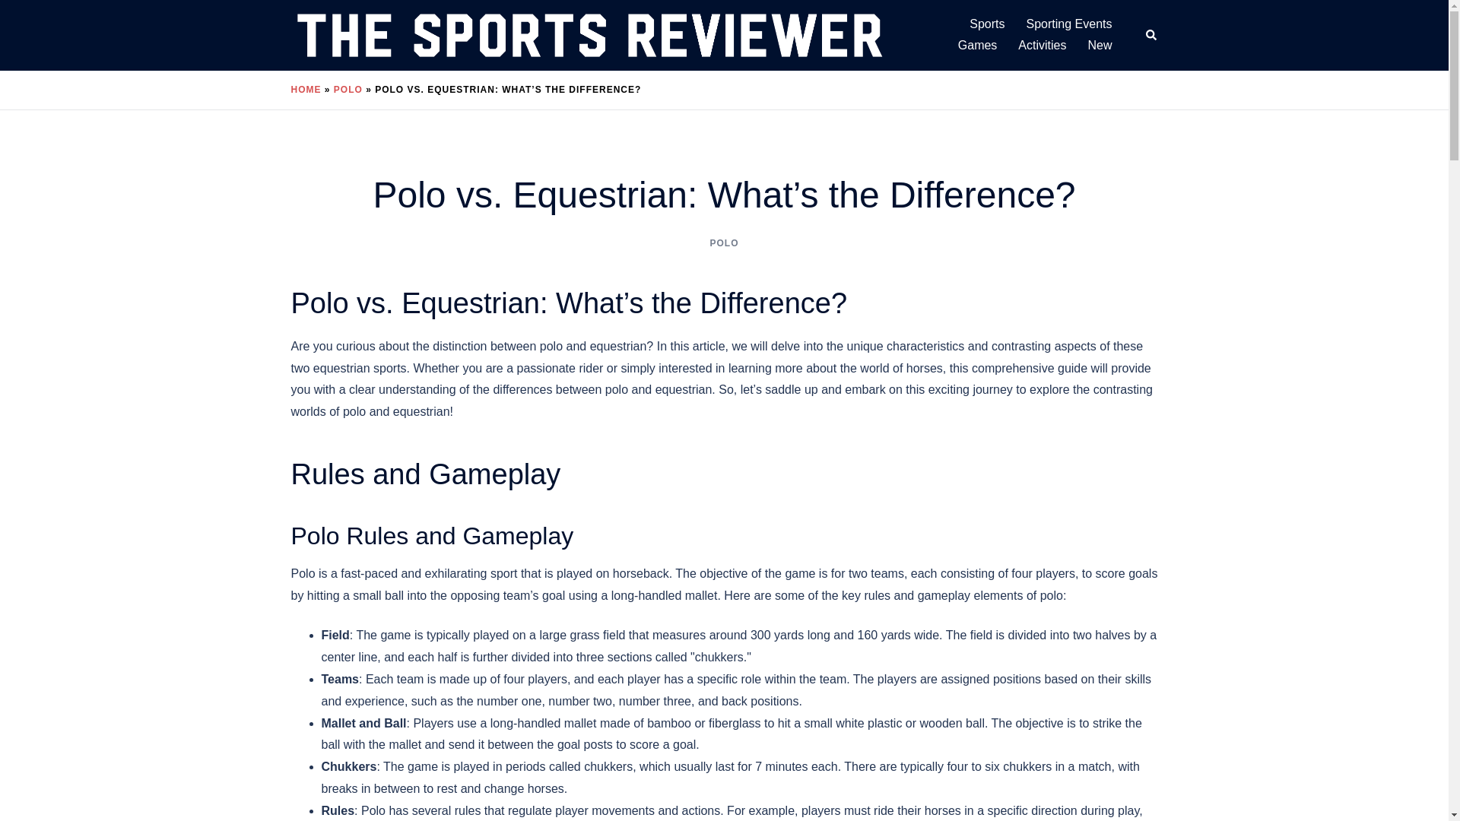 Image resolution: width=1460 pixels, height=821 pixels. Describe the element at coordinates (1042, 46) in the screenshot. I see `Activities` at that location.